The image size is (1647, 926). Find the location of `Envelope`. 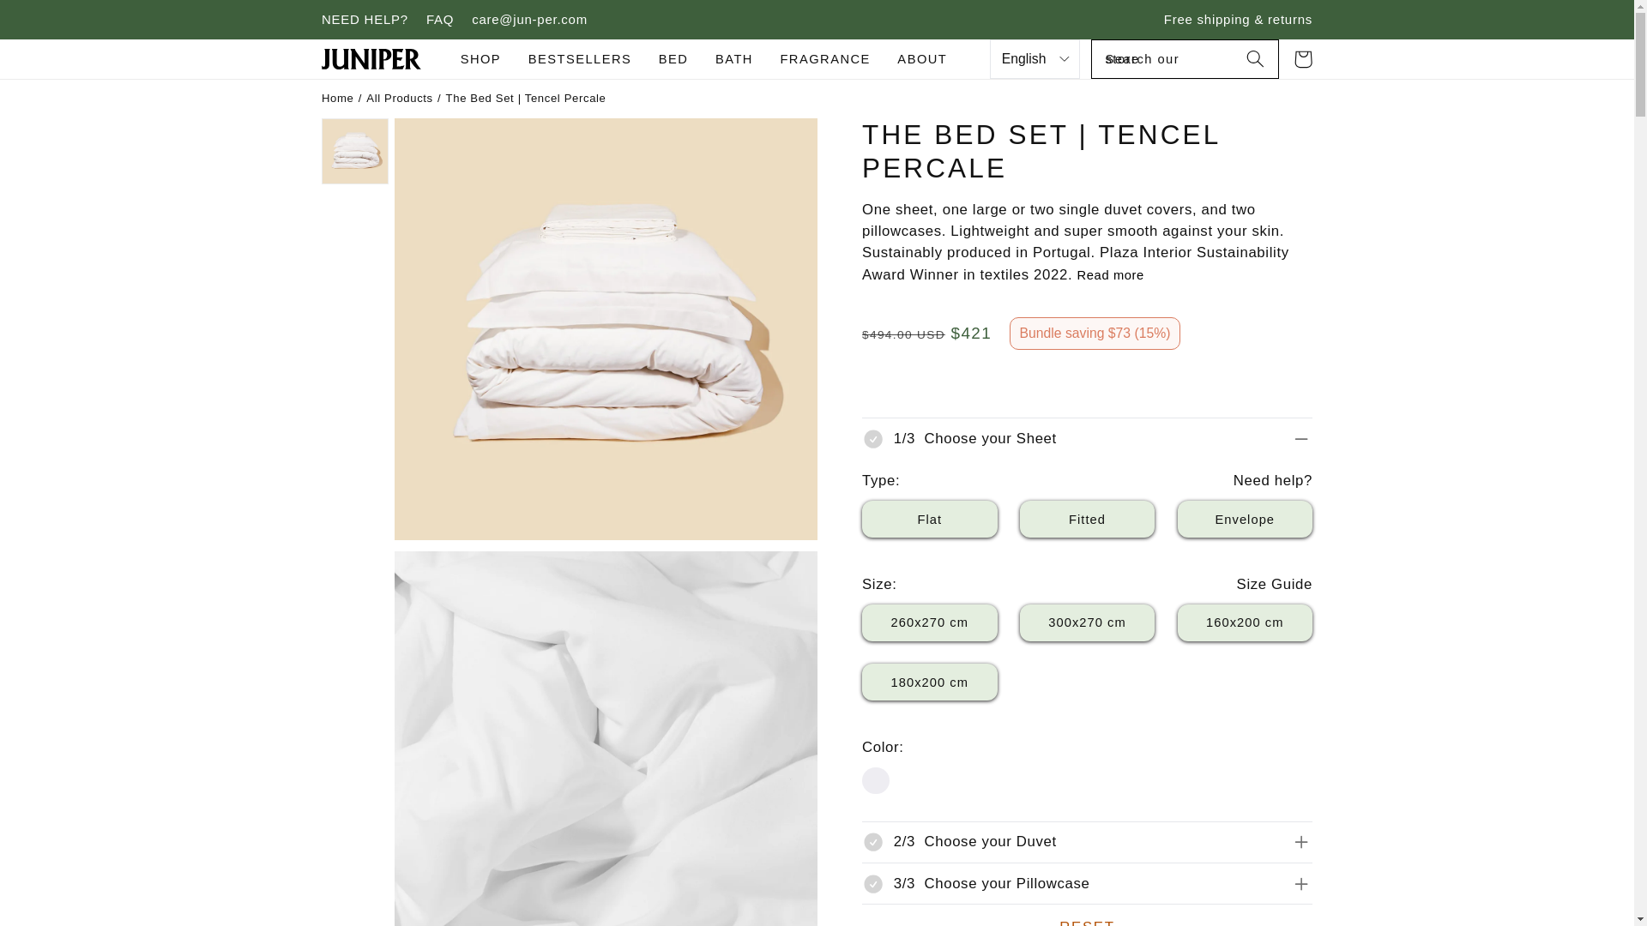

Envelope is located at coordinates (1245, 520).